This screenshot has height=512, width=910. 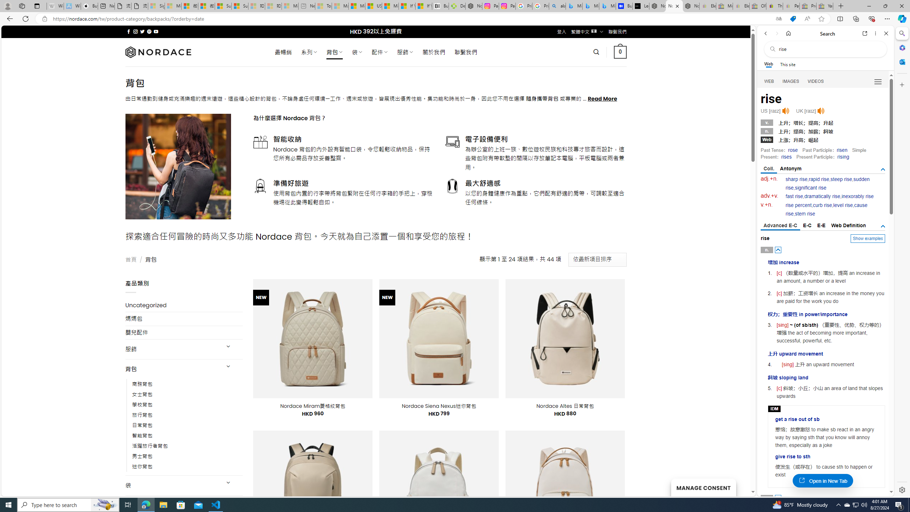 What do you see at coordinates (883, 169) in the screenshot?
I see `AutomationID: tgsb` at bounding box center [883, 169].